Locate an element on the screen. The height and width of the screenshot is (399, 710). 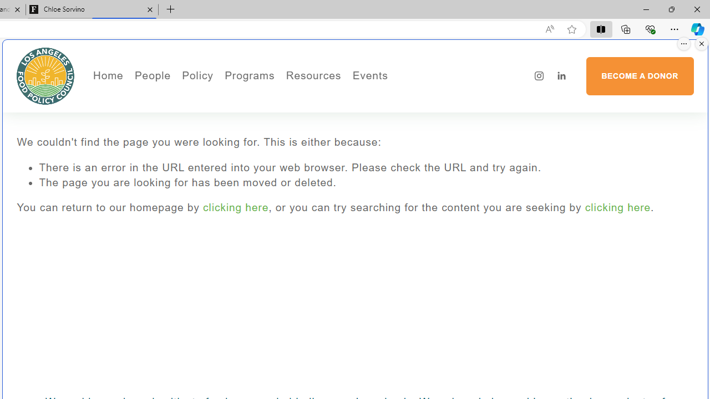
About is located at coordinates (190, 98).